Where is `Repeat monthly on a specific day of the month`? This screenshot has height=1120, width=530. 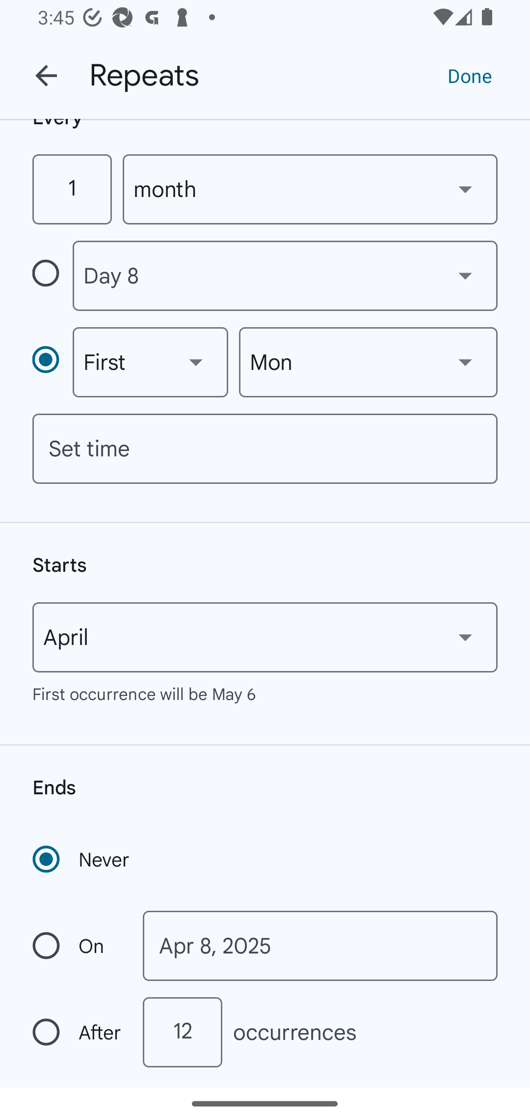 Repeat monthly on a specific day of the month is located at coordinates (52, 276).